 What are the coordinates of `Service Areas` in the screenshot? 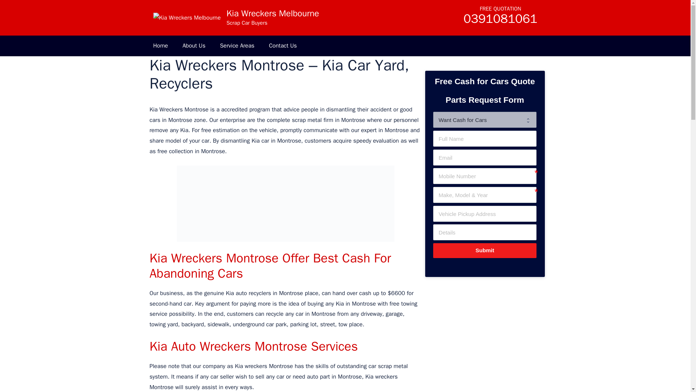 It's located at (237, 46).